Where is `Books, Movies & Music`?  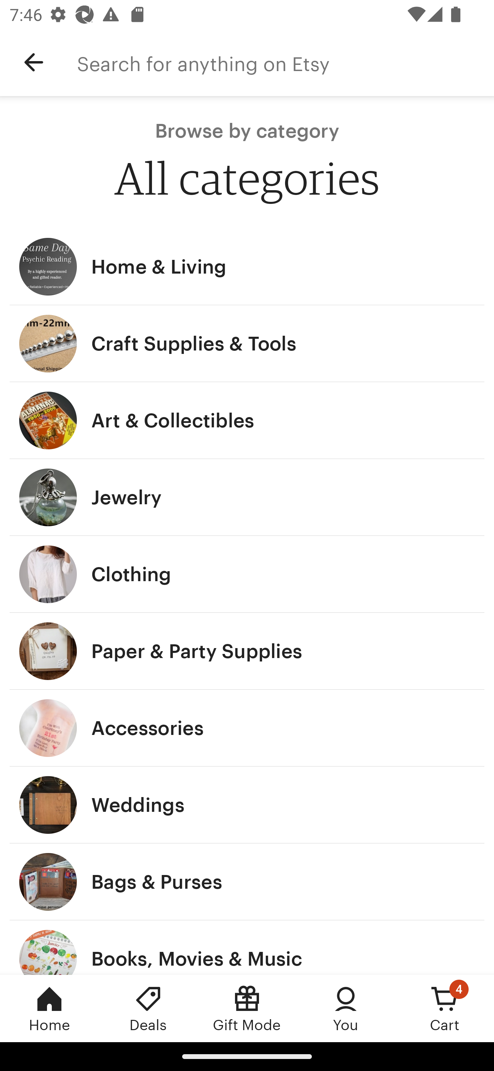 Books, Movies & Music is located at coordinates (247, 947).